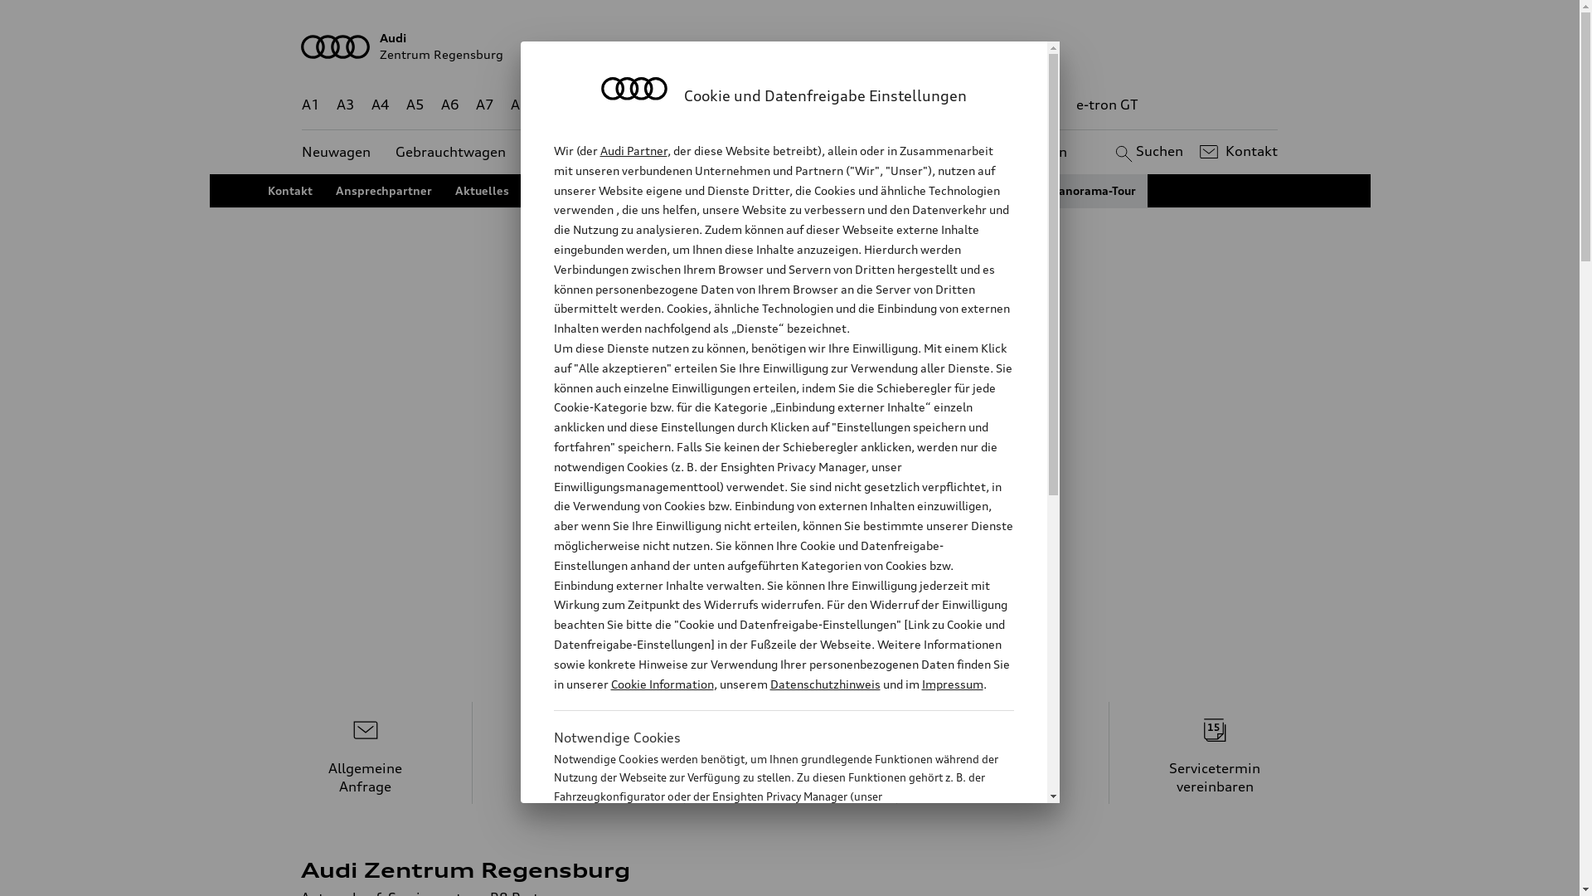 This screenshot has height=896, width=1592. Describe the element at coordinates (706, 105) in the screenshot. I see `Q5` at that location.